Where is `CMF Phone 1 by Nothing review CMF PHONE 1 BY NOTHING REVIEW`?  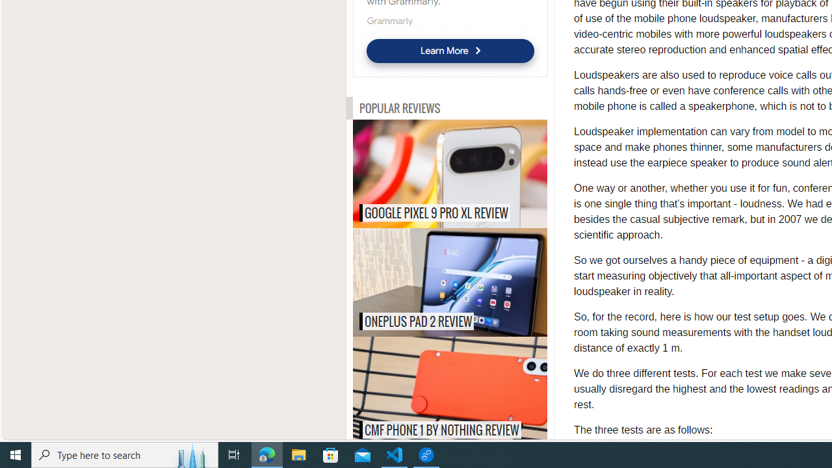 CMF Phone 1 by Nothing review CMF PHONE 1 BY NOTHING REVIEW is located at coordinates (450, 390).